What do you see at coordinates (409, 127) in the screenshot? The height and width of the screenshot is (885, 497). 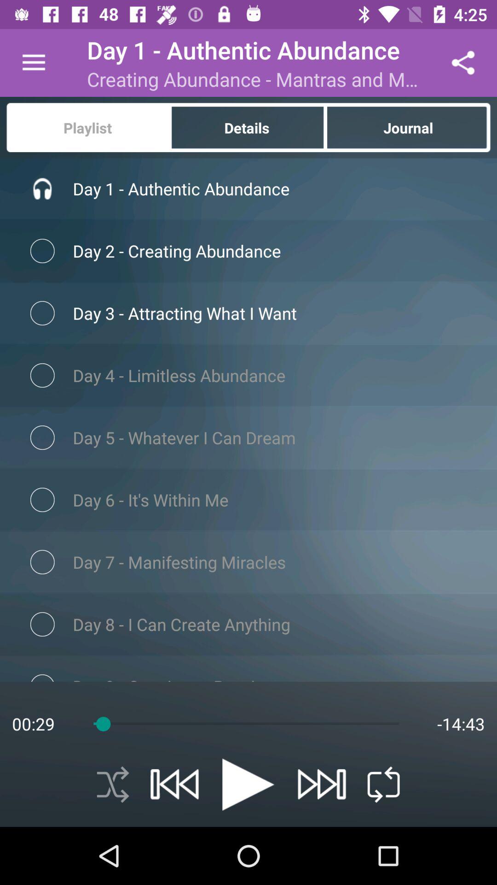 I see `launch icon above the day 1 authentic` at bounding box center [409, 127].